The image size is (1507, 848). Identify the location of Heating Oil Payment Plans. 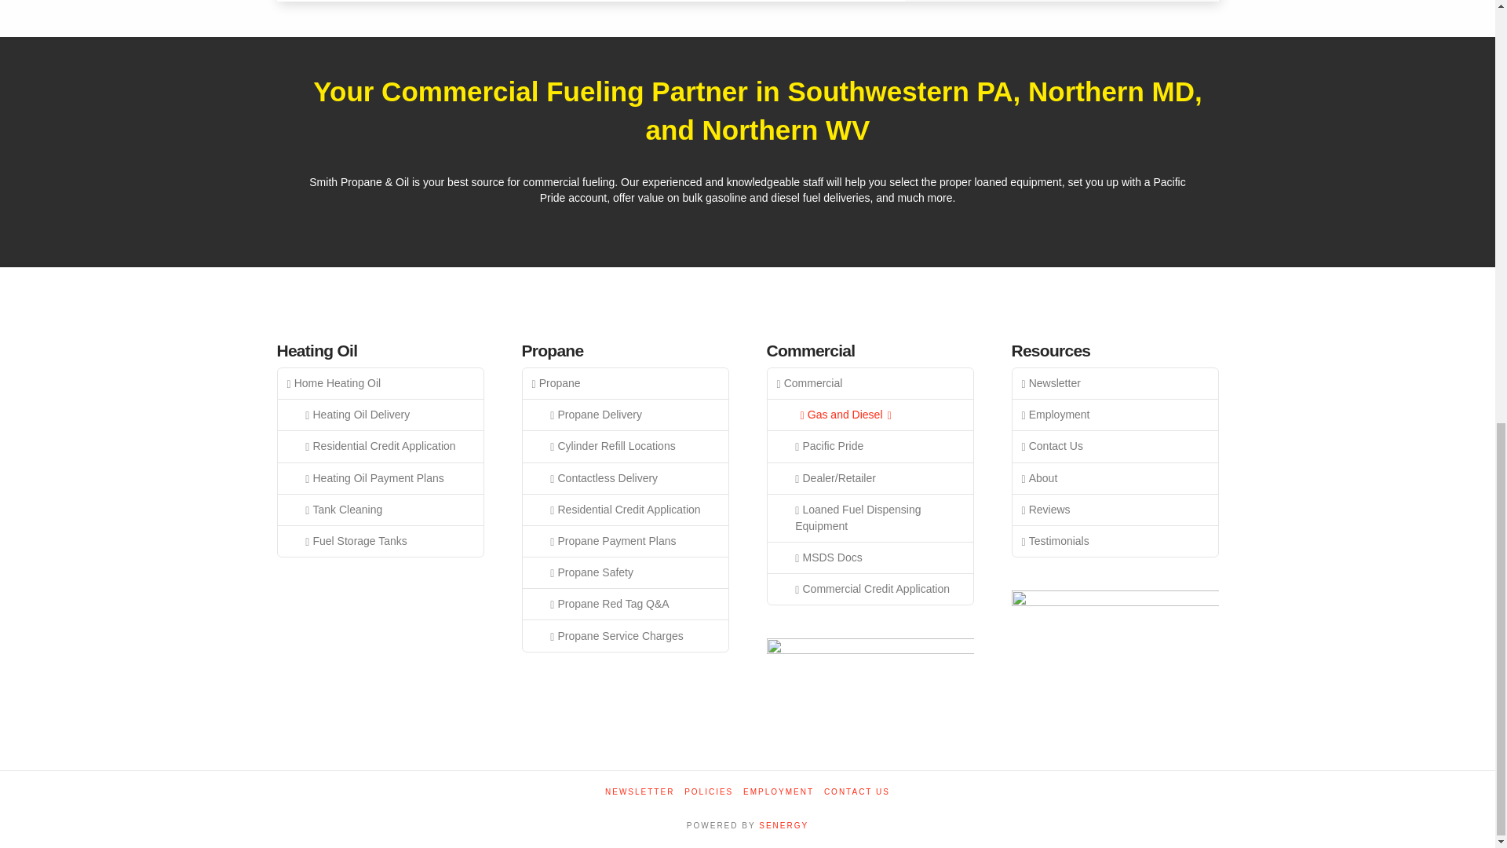
(380, 478).